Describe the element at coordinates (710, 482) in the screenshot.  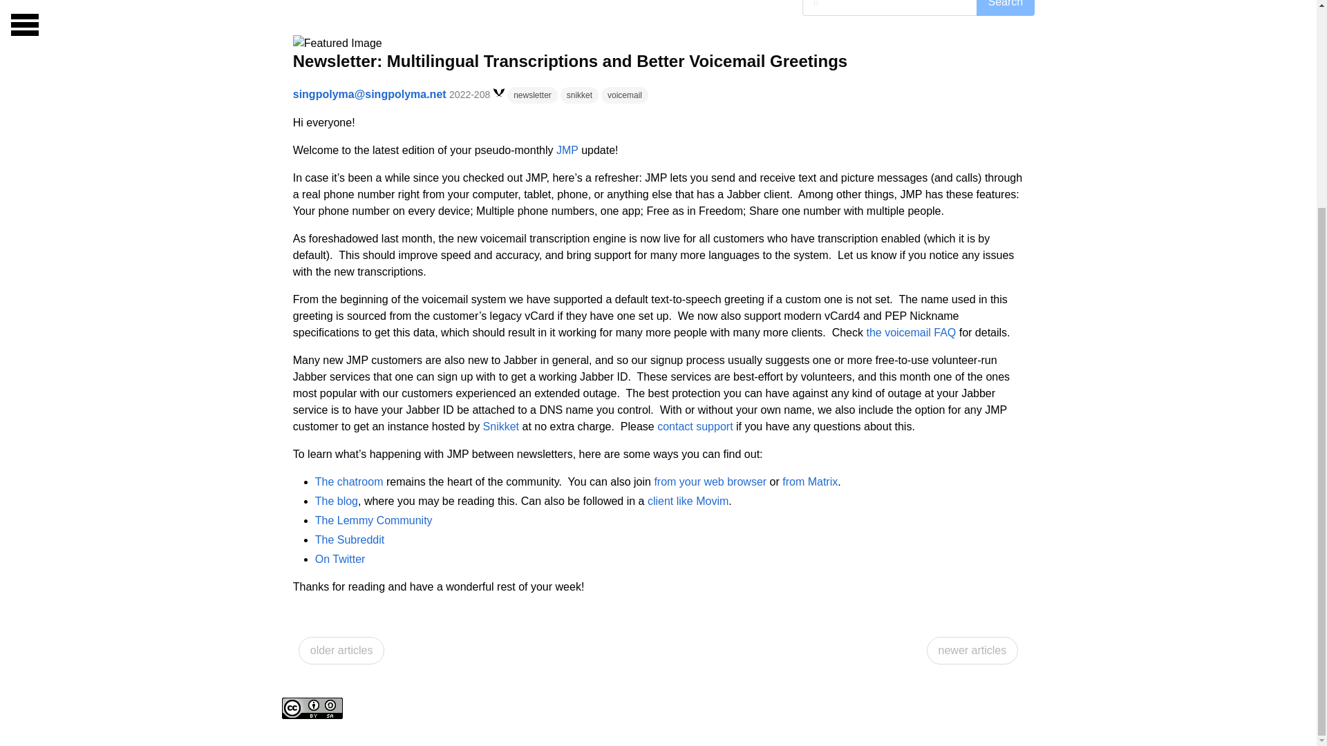
I see `from your web browser` at that location.